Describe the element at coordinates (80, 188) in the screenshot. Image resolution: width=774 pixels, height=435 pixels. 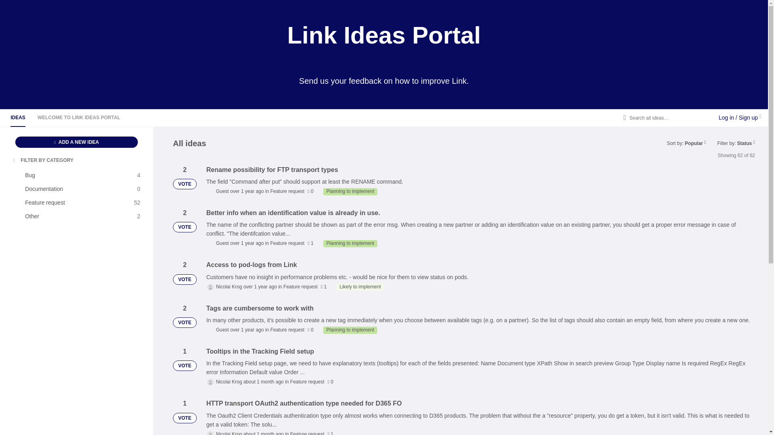
I see `Likely to implement` at that location.